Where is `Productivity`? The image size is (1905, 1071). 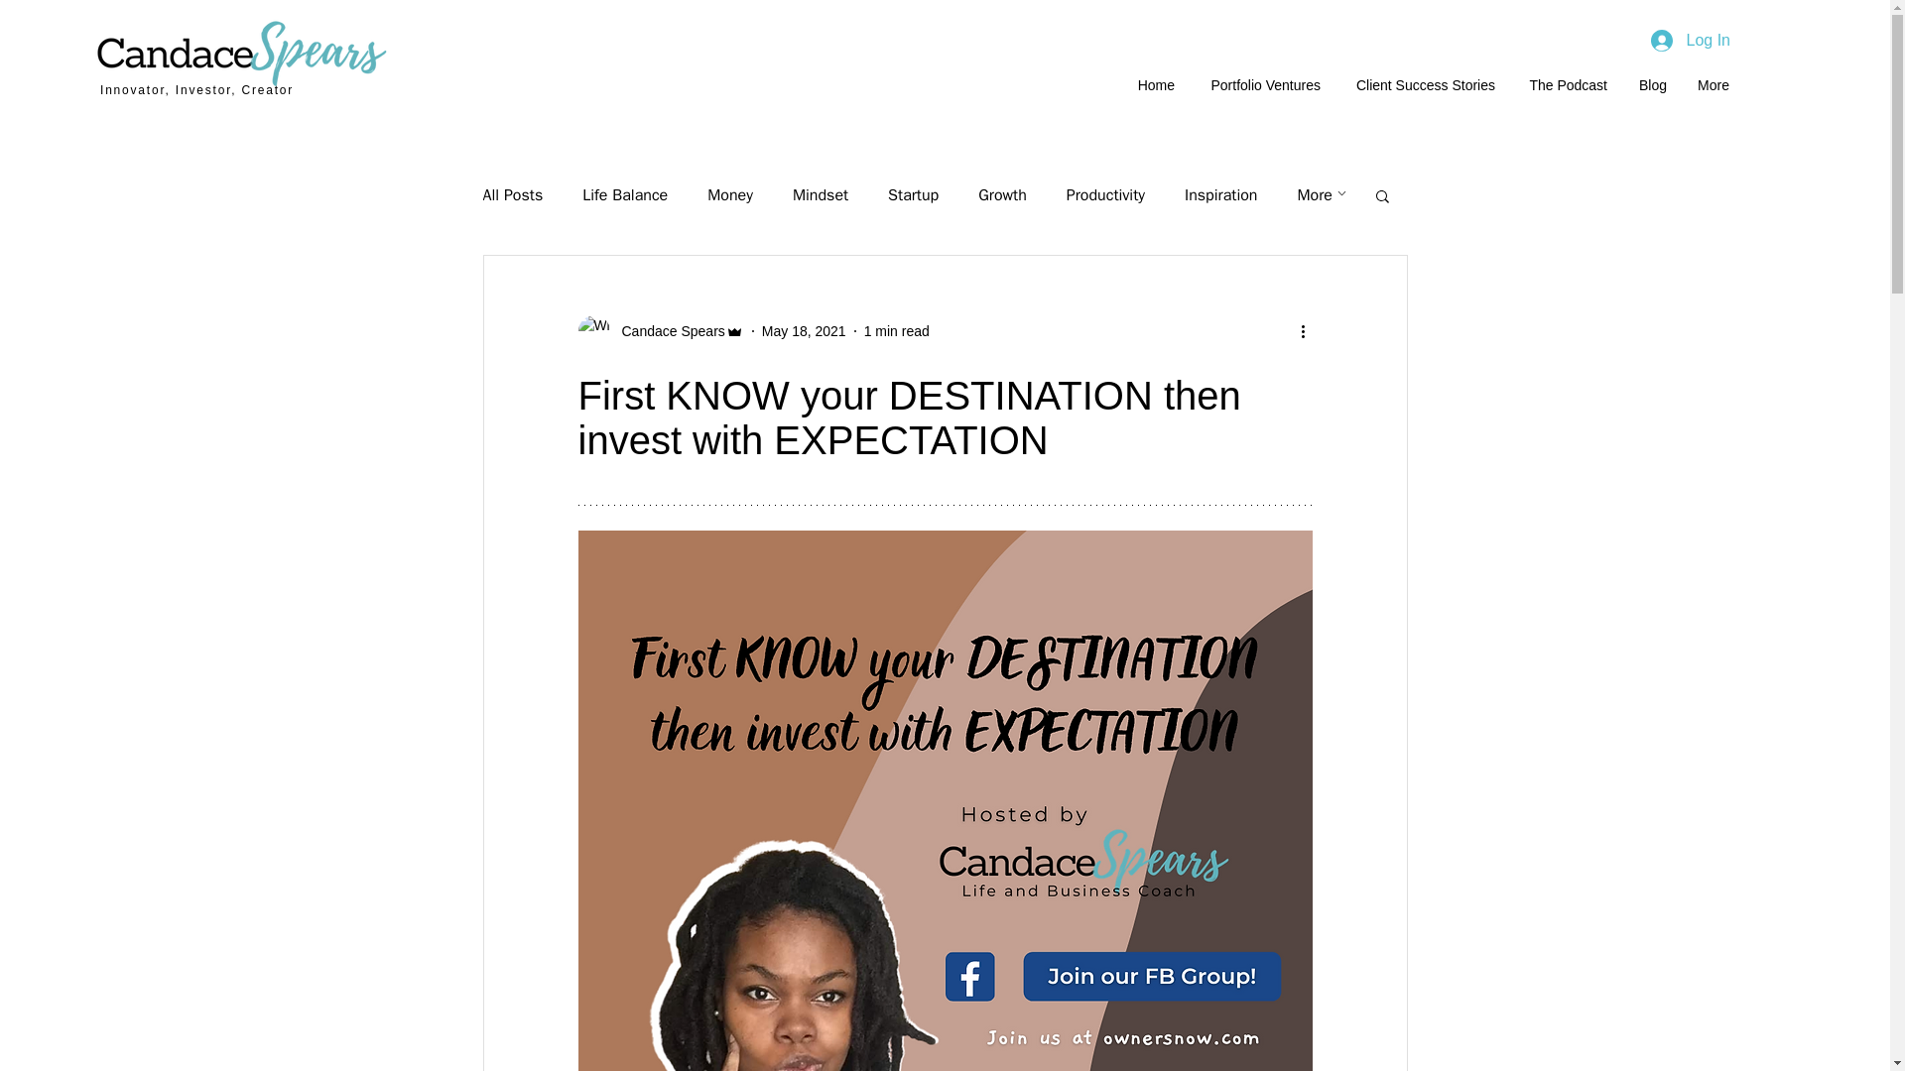 Productivity is located at coordinates (1105, 194).